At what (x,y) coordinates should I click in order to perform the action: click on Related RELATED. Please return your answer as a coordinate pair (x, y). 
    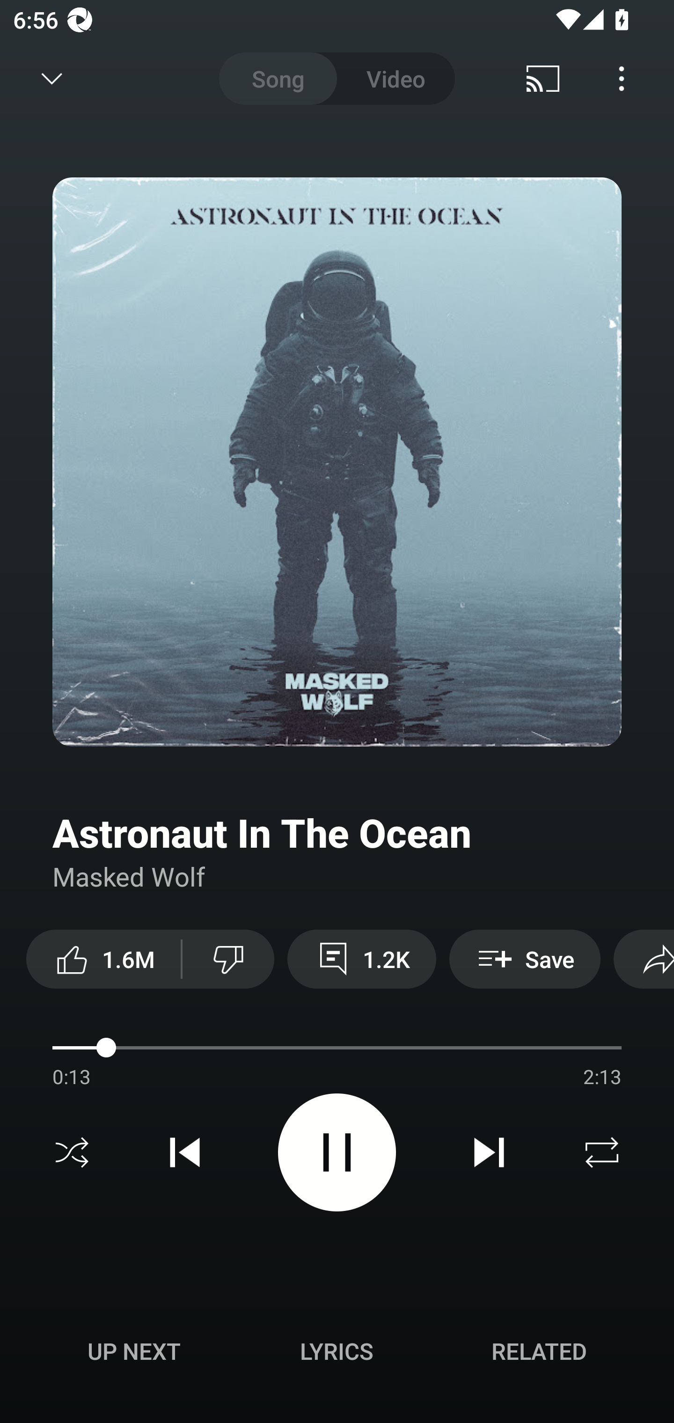
    Looking at the image, I should click on (539, 1351).